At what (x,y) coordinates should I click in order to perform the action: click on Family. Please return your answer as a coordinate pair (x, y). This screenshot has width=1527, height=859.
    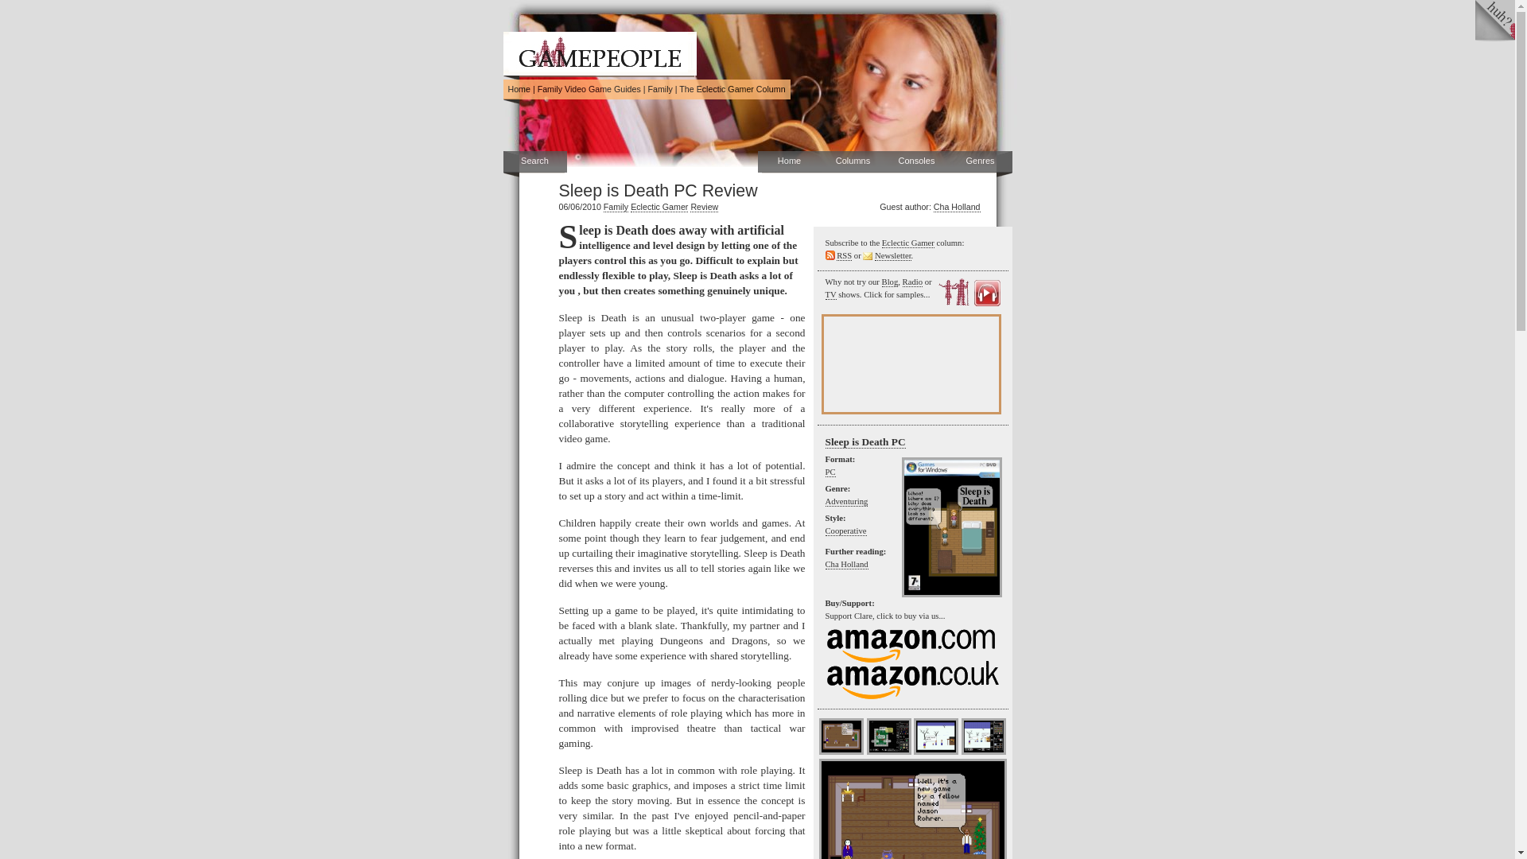
    Looking at the image, I should click on (616, 207).